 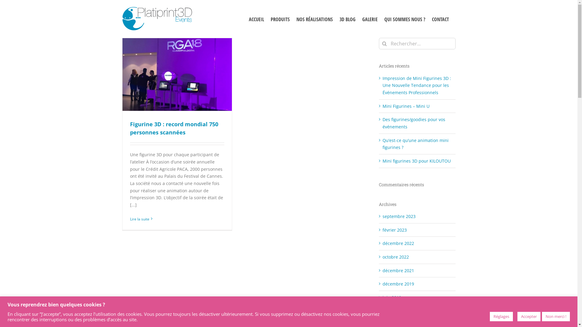 What do you see at coordinates (347, 19) in the screenshot?
I see `3D BLOG` at bounding box center [347, 19].